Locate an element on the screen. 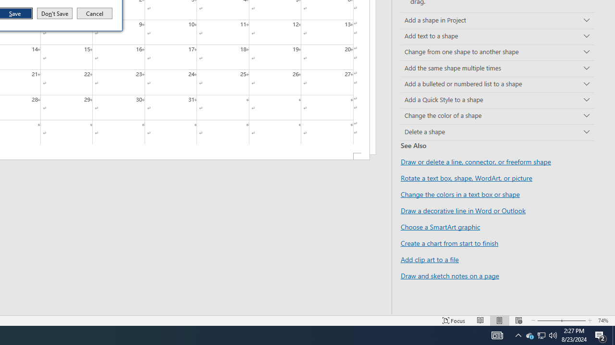 This screenshot has width=615, height=345. Add clip art to a file is located at coordinates (430, 259).